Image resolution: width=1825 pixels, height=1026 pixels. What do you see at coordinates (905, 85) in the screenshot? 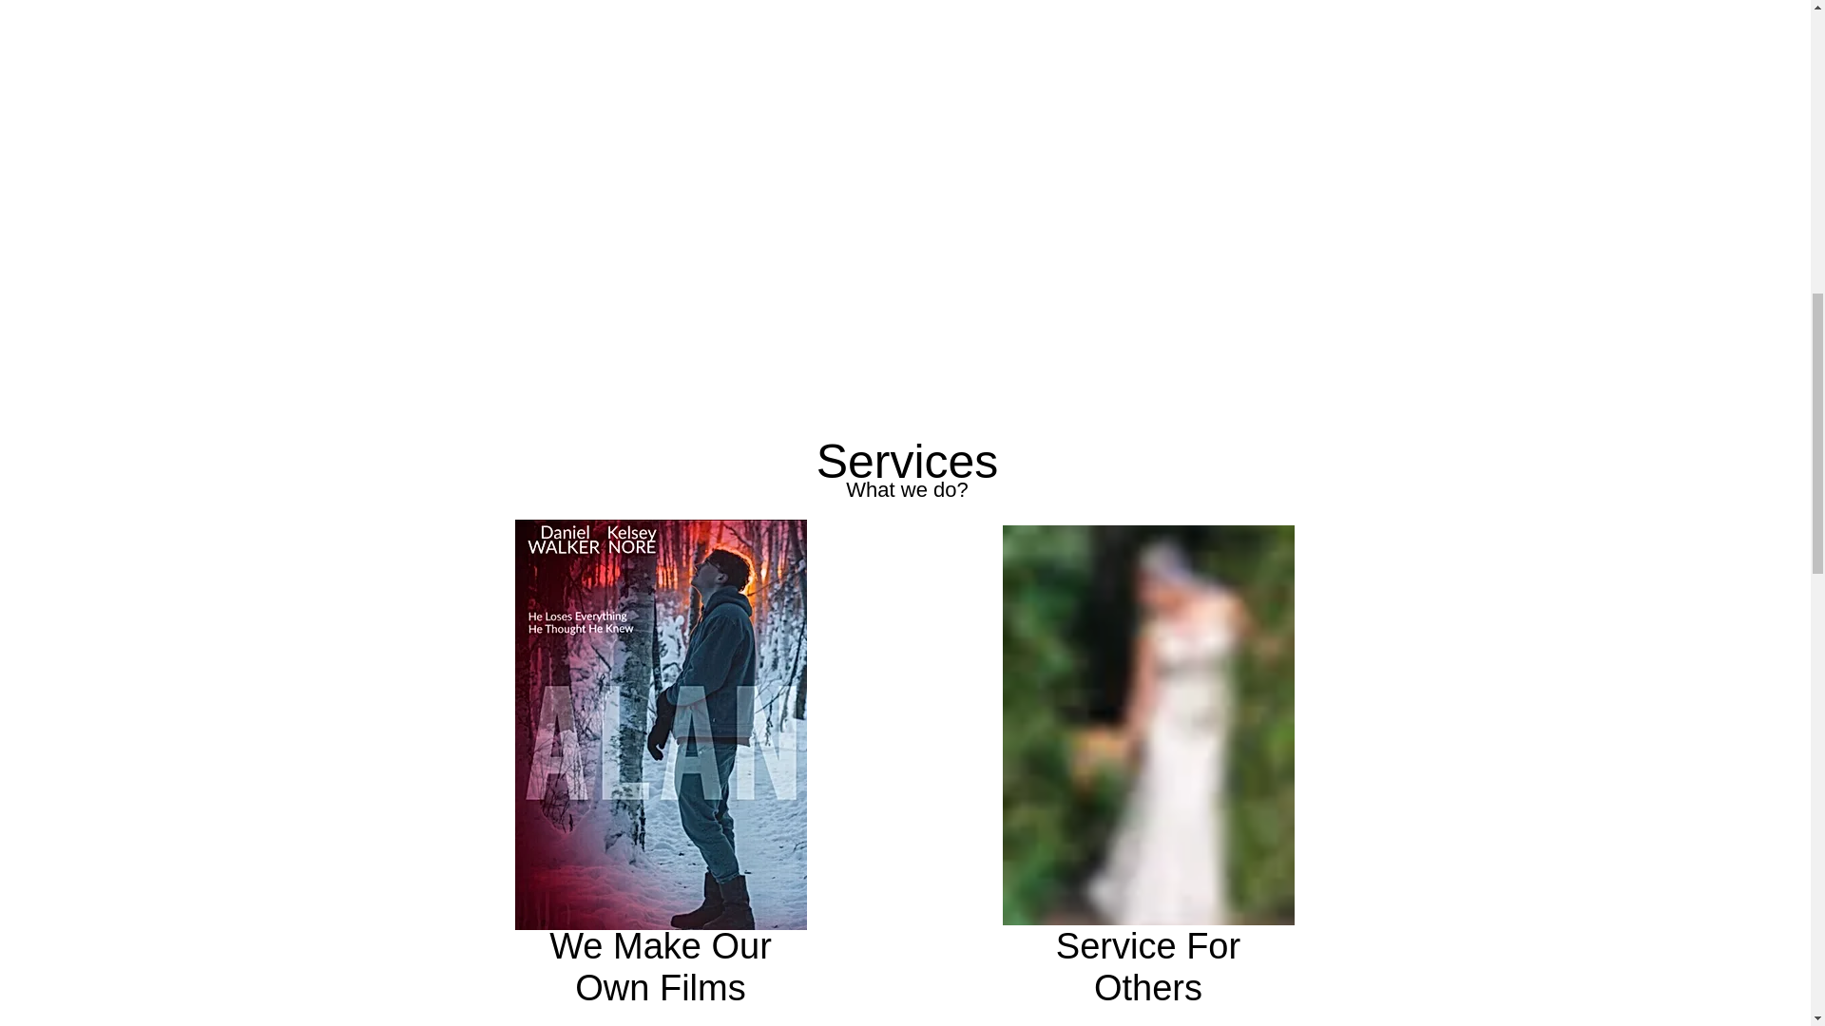
I see `External Vimeo` at bounding box center [905, 85].